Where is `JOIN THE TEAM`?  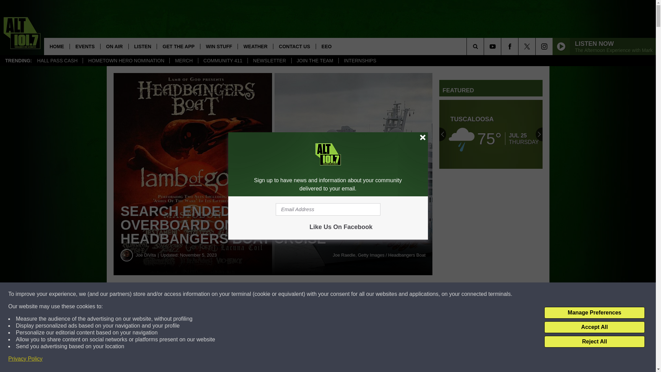
JOIN THE TEAM is located at coordinates (315, 61).